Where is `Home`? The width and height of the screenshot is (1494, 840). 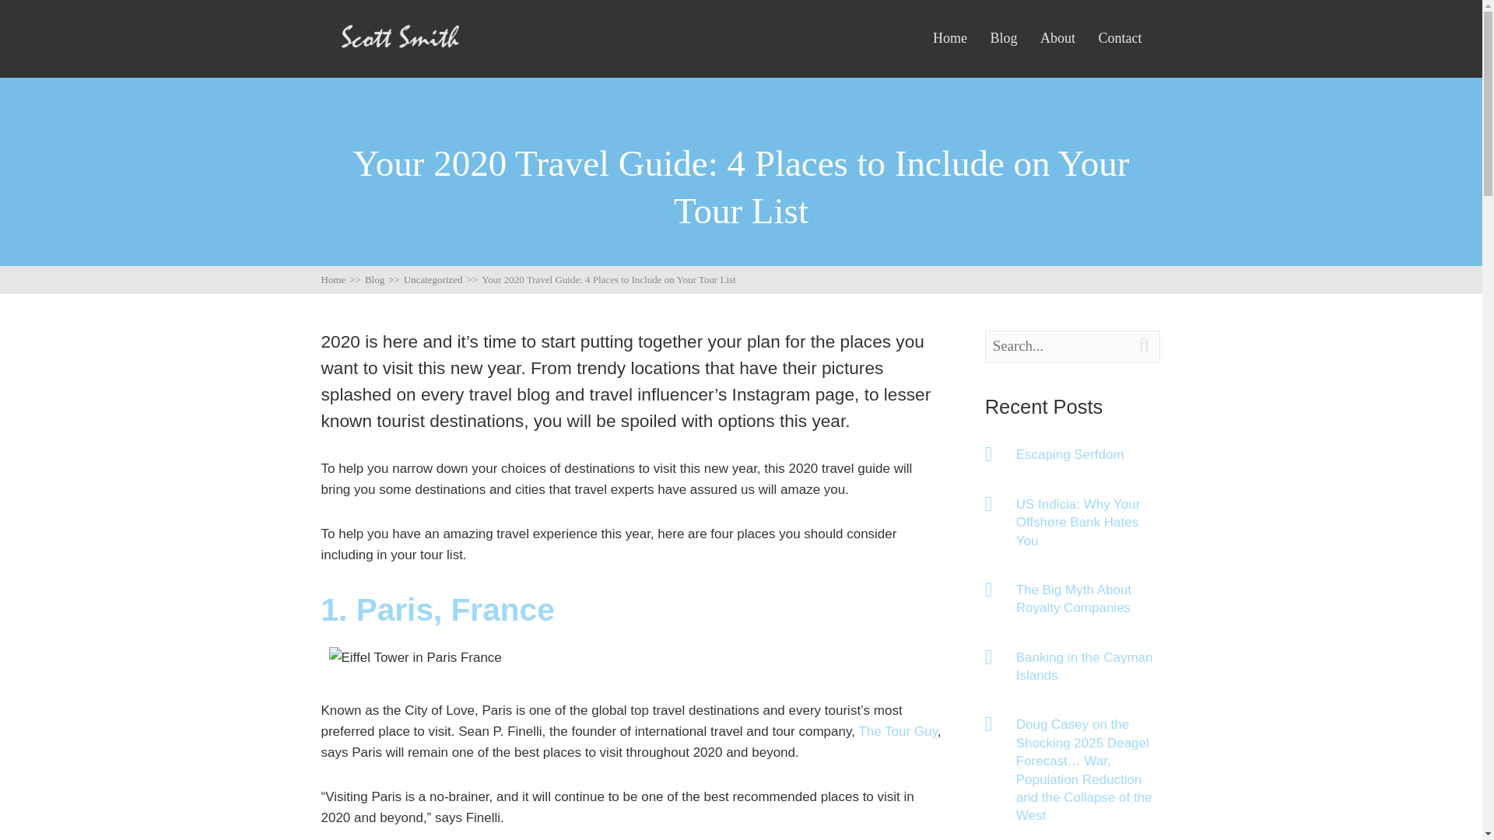 Home is located at coordinates (949, 38).